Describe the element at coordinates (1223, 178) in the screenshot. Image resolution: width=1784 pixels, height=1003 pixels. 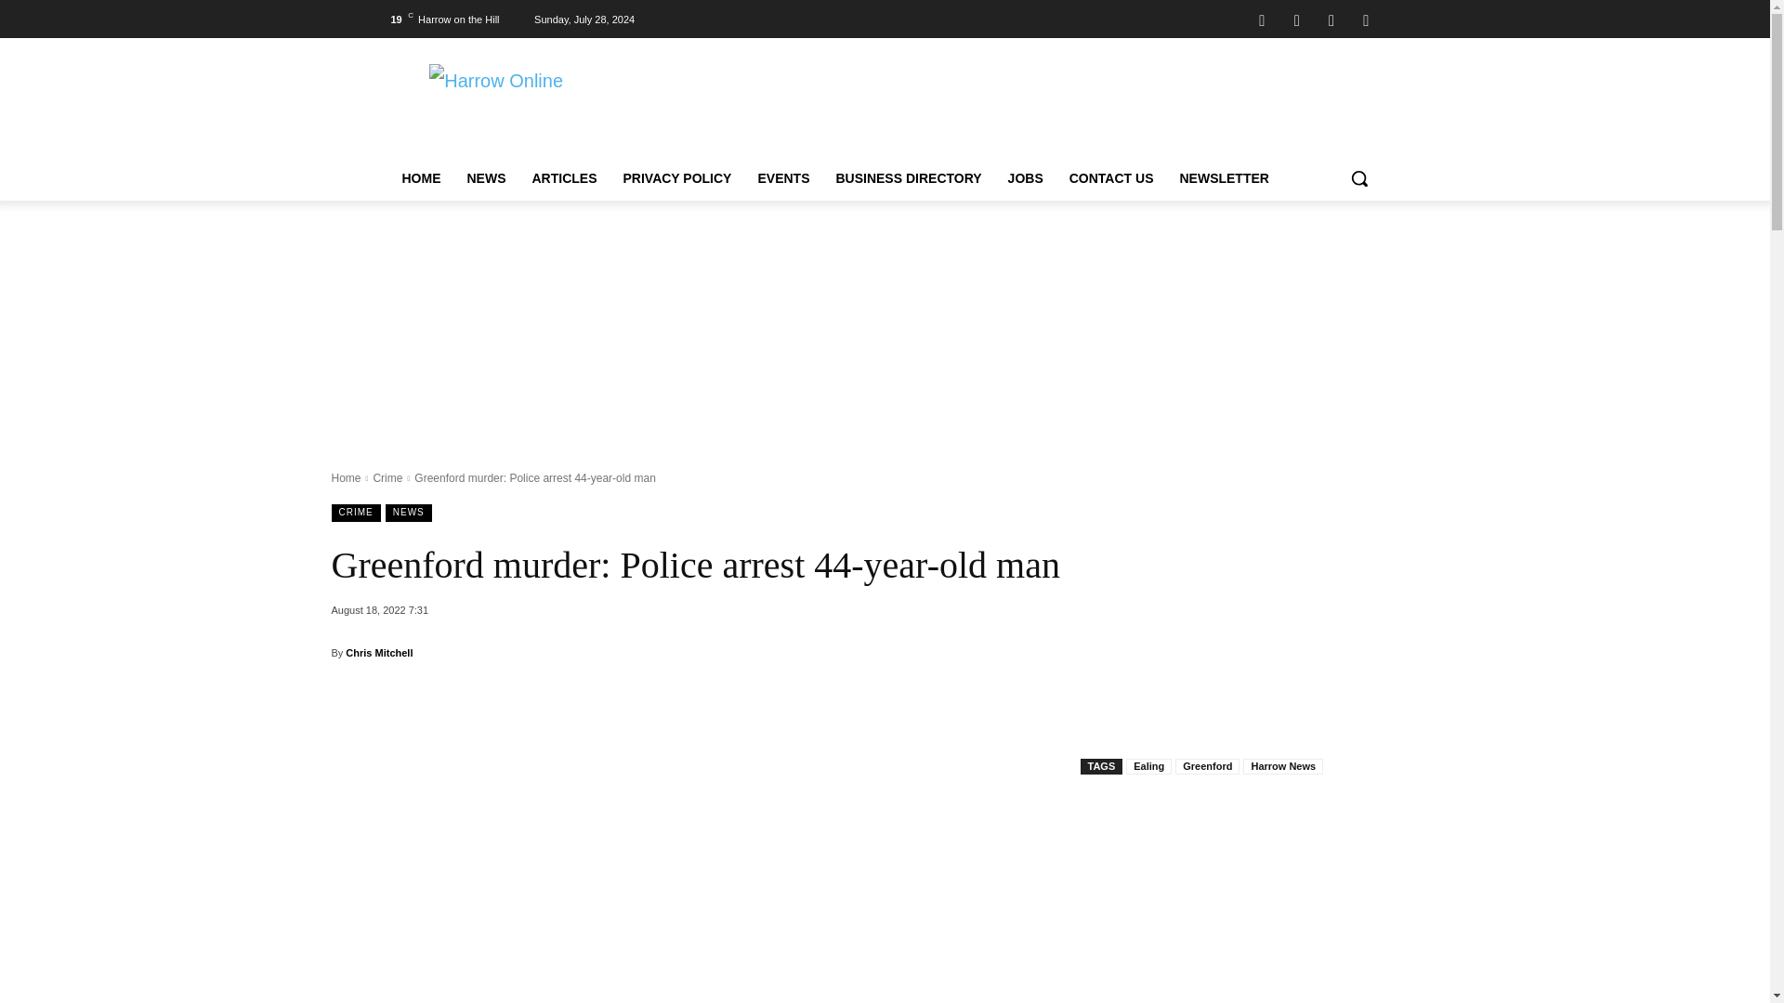
I see `NEWSLETTER` at that location.